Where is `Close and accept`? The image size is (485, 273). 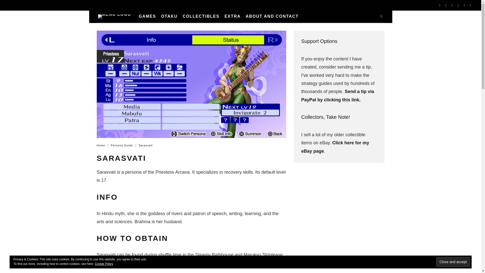 Close and accept is located at coordinates (453, 262).